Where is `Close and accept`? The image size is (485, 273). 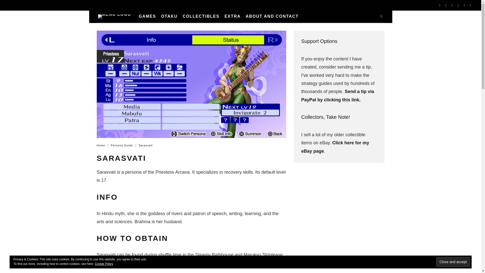 Close and accept is located at coordinates (453, 262).